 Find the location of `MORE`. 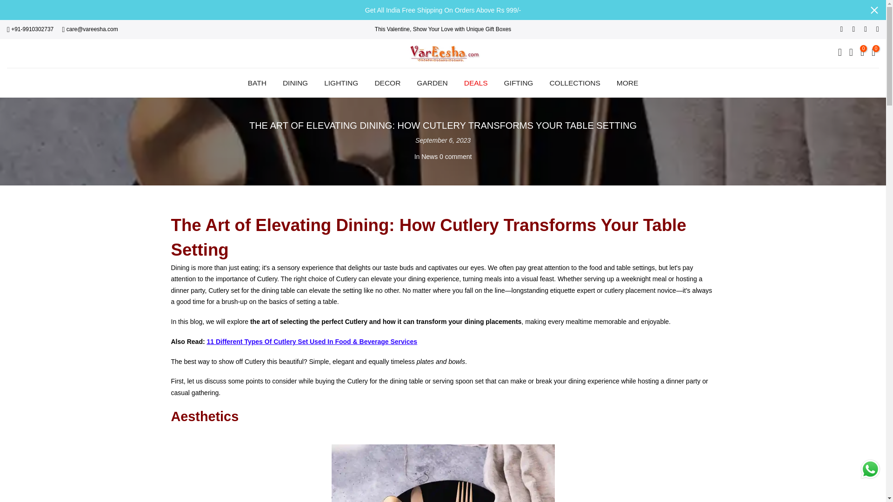

MORE is located at coordinates (627, 83).